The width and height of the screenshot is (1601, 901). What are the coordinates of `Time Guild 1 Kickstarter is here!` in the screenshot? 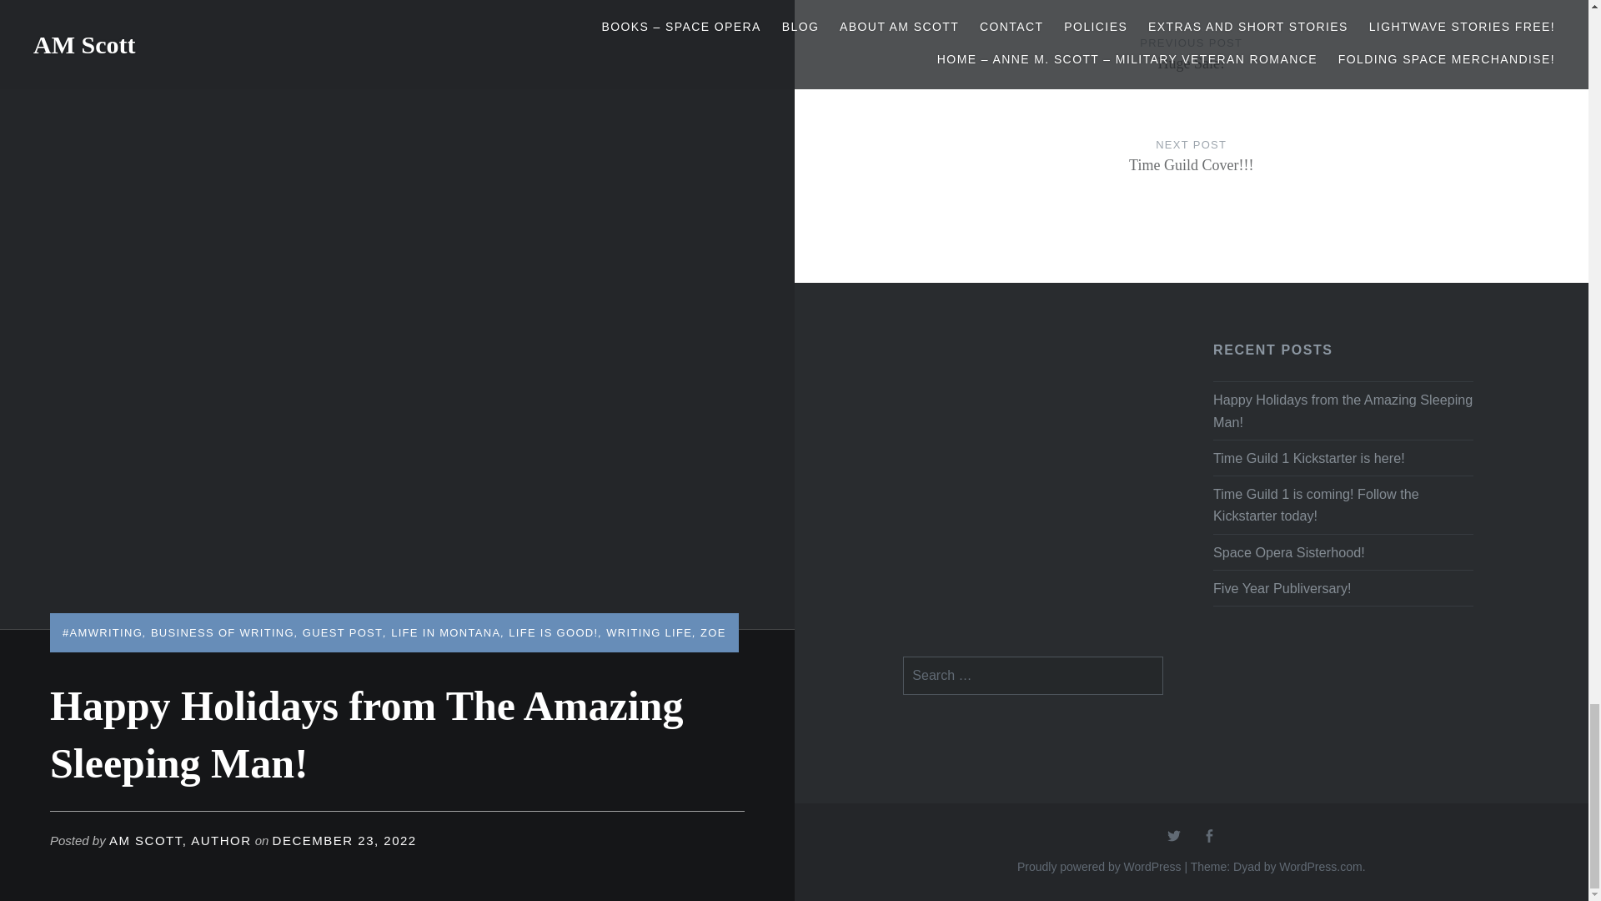 It's located at (1192, 172).